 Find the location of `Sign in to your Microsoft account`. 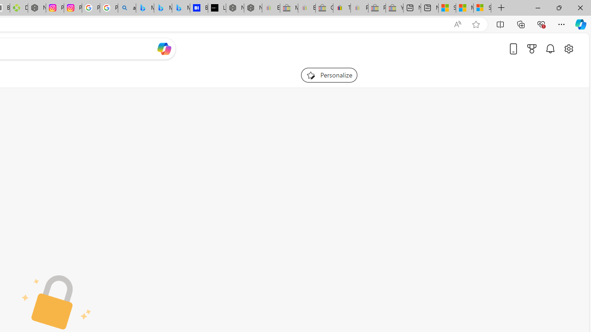

Sign in to your Microsoft account is located at coordinates (482, 8).